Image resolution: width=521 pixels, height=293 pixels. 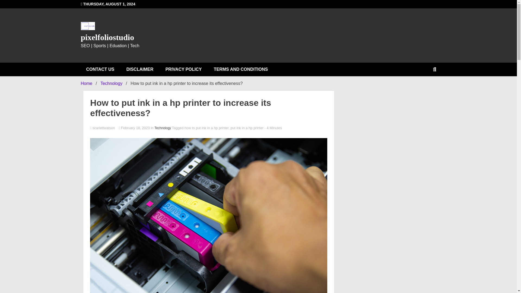 I want to click on Technology, so click(x=111, y=84).